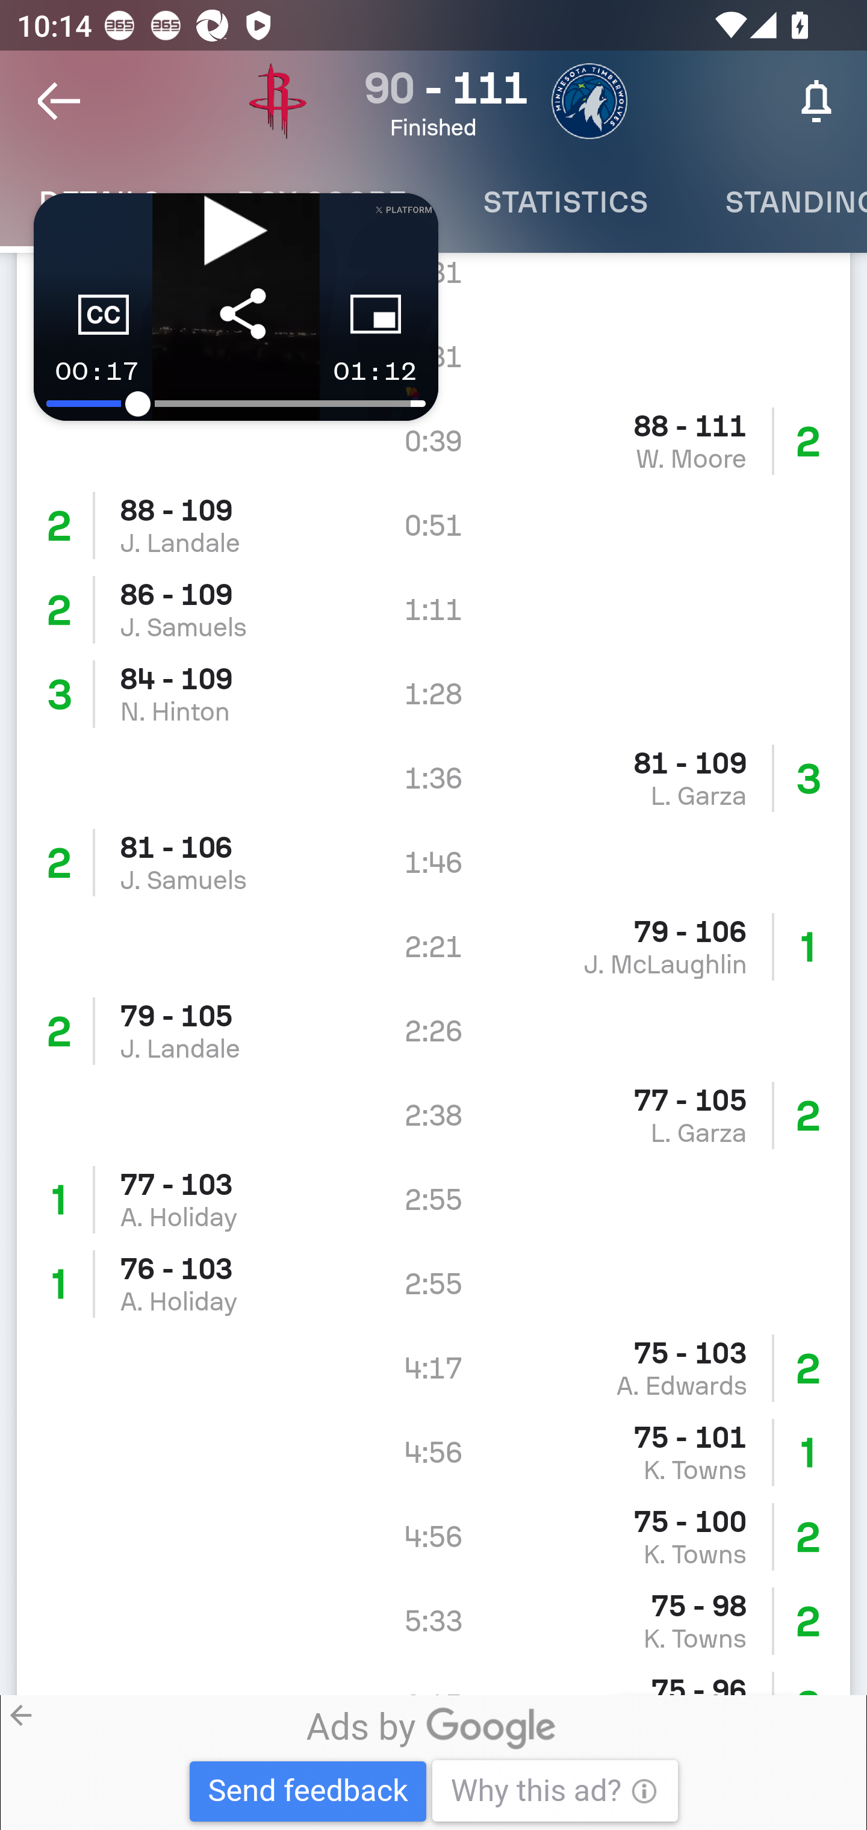  Describe the element at coordinates (433, 1031) in the screenshot. I see `79  -  105 J. Landale 2:26` at that location.